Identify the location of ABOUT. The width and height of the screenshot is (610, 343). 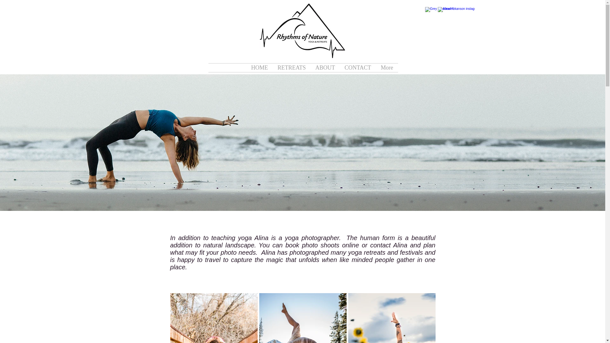
(325, 67).